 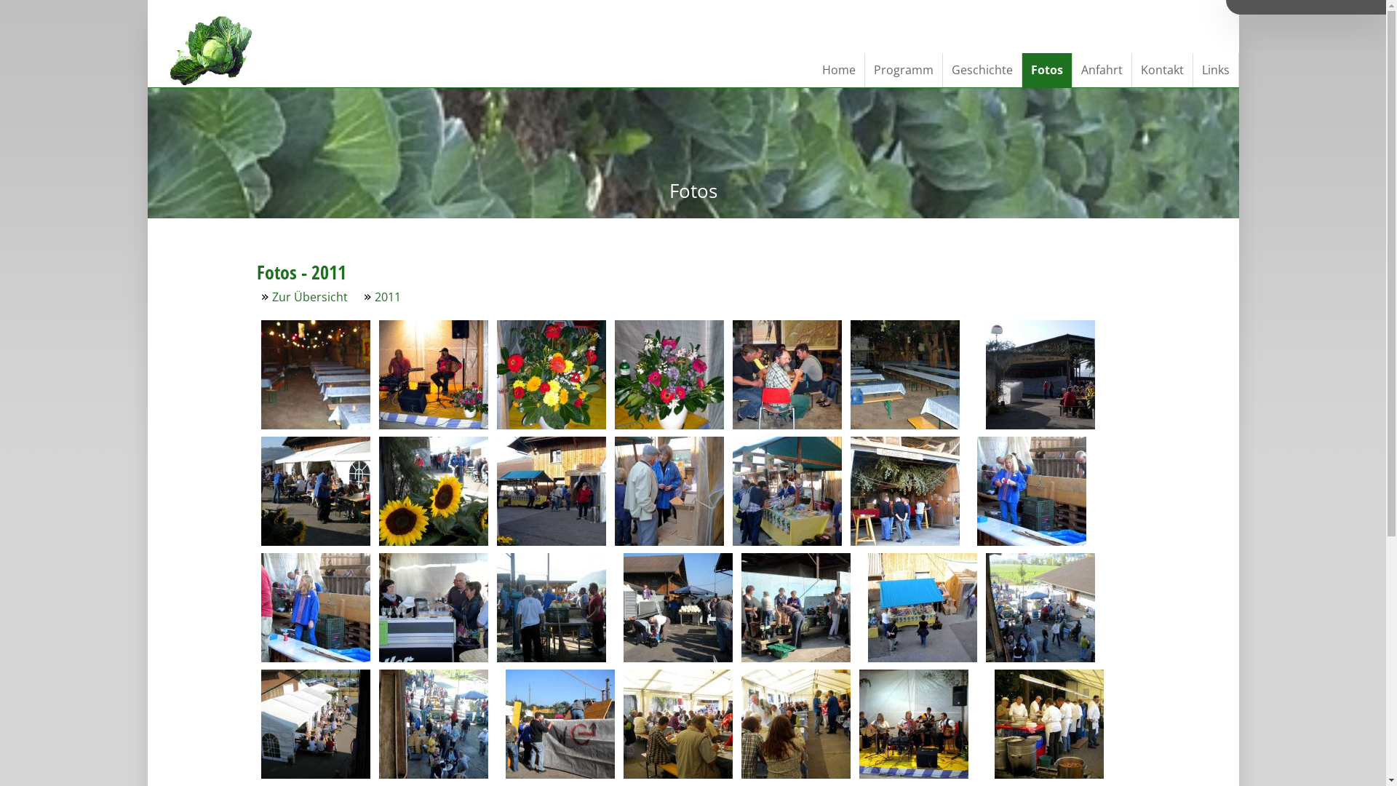 What do you see at coordinates (982, 70) in the screenshot?
I see `Geschichte` at bounding box center [982, 70].